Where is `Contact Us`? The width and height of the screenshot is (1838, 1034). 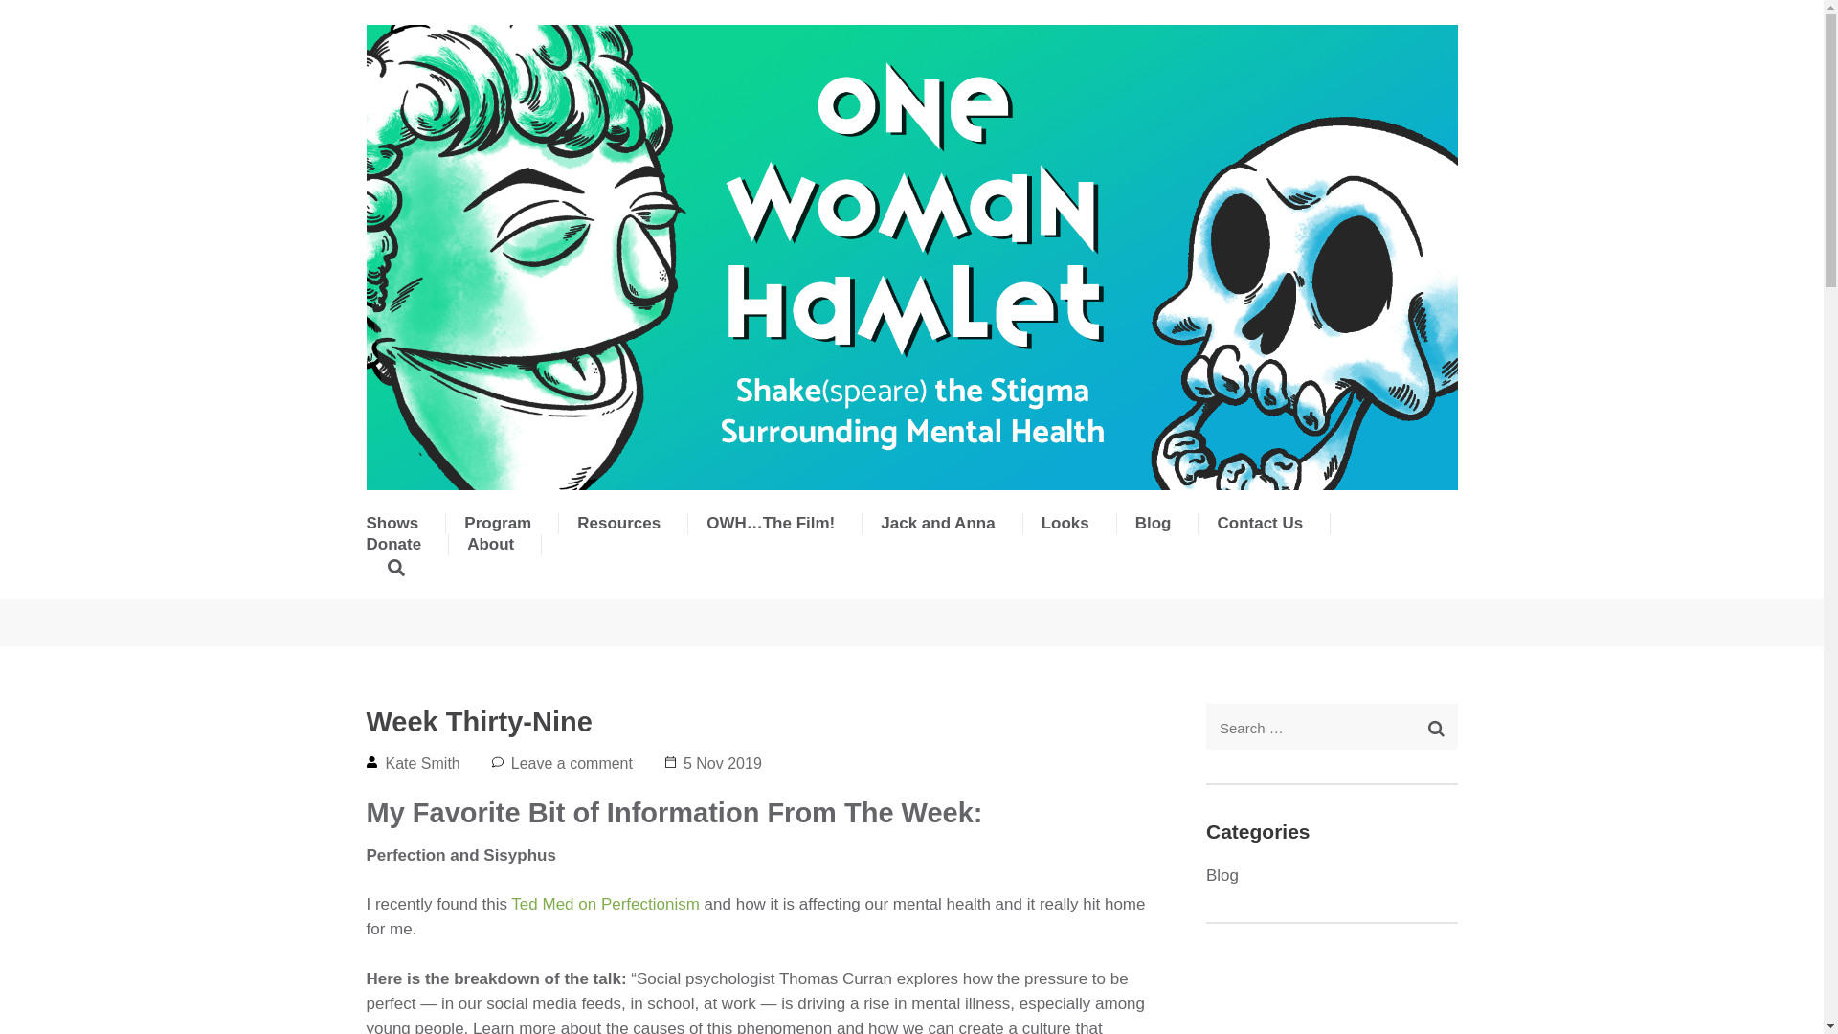
Contact Us is located at coordinates (1260, 538).